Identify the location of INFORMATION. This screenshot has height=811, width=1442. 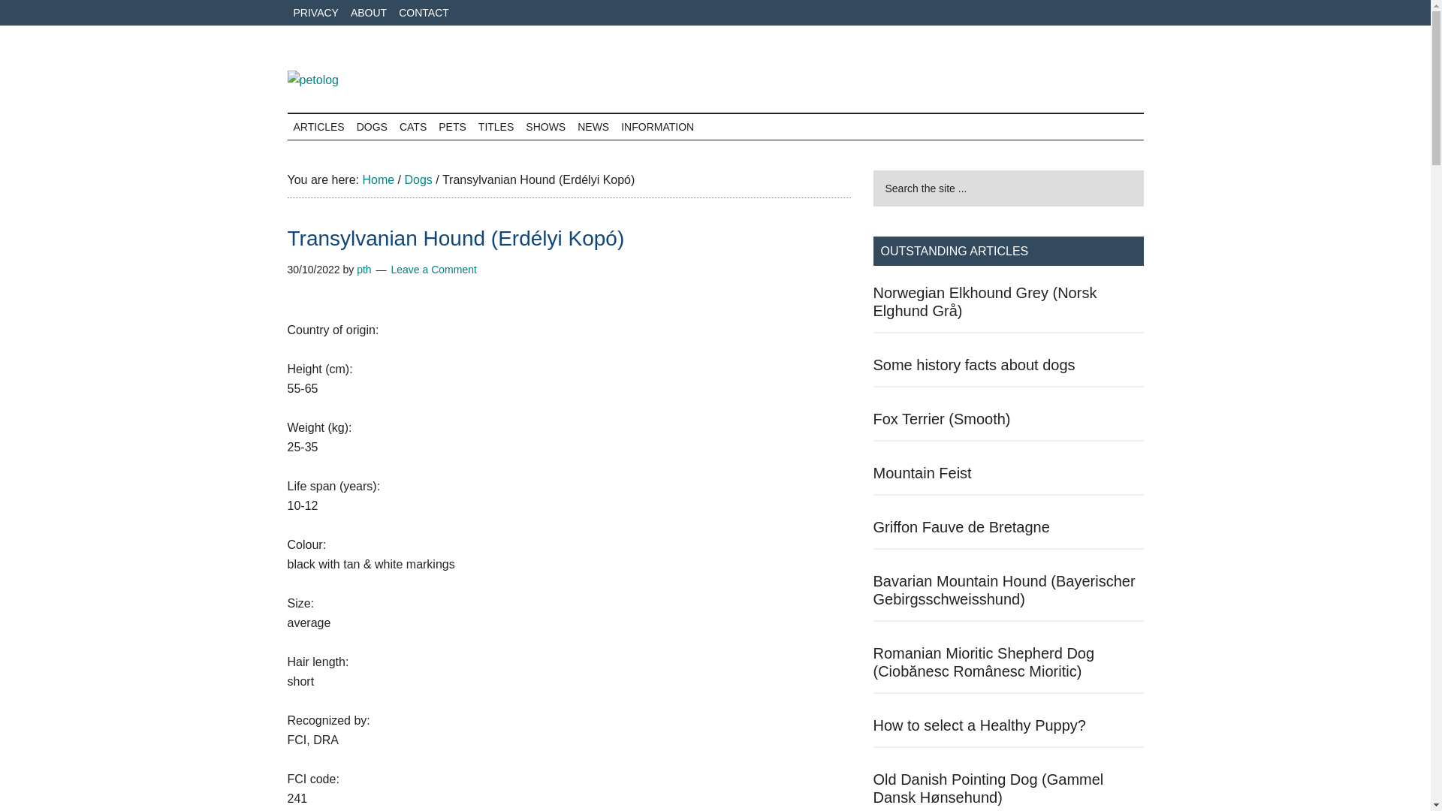
(657, 126).